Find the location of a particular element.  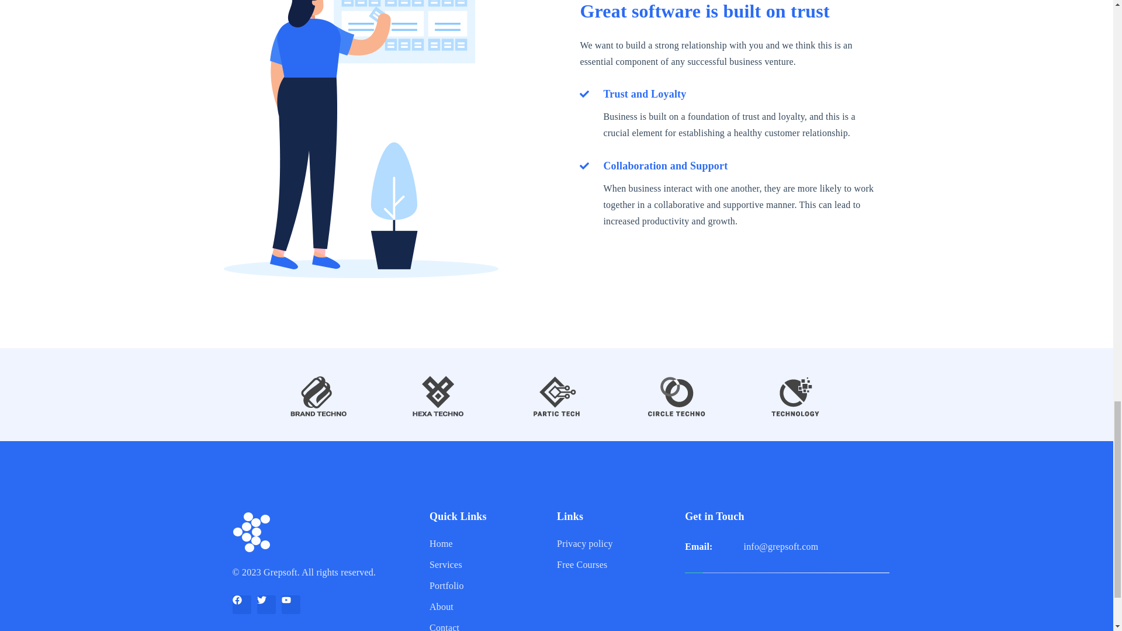

Free Courses is located at coordinates (616, 564).